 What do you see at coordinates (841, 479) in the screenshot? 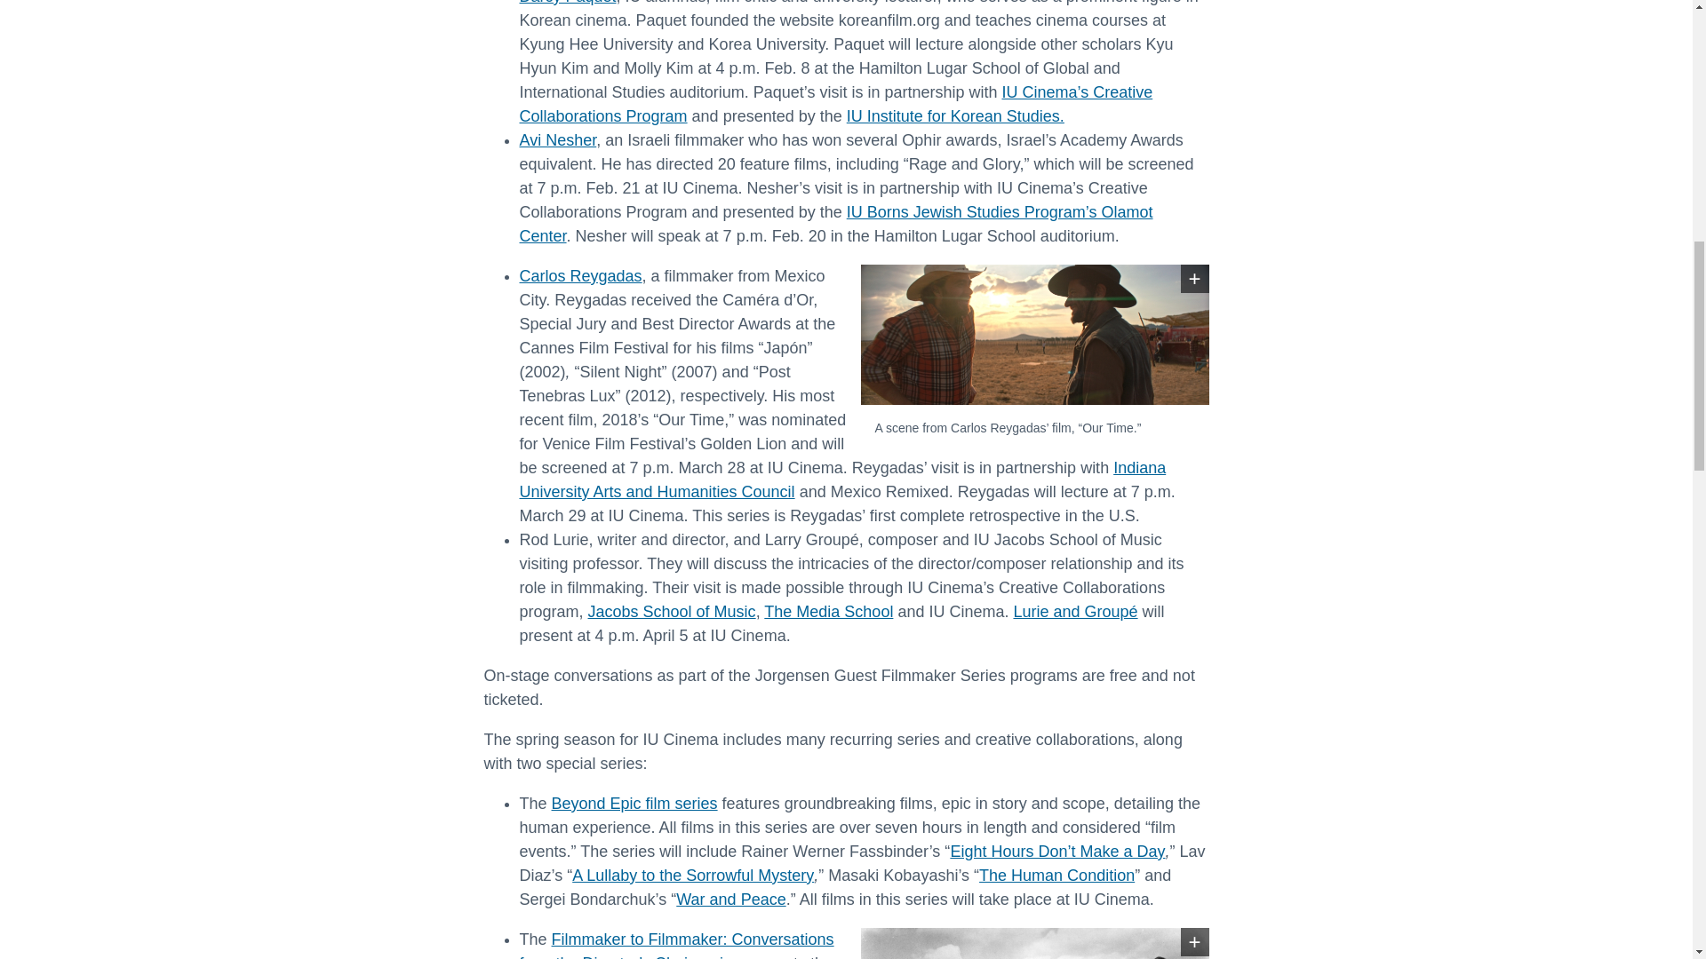
I see `Indiana University Arts and Humanities Council` at bounding box center [841, 479].